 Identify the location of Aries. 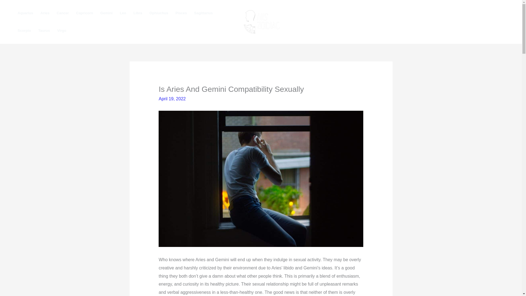
(45, 13).